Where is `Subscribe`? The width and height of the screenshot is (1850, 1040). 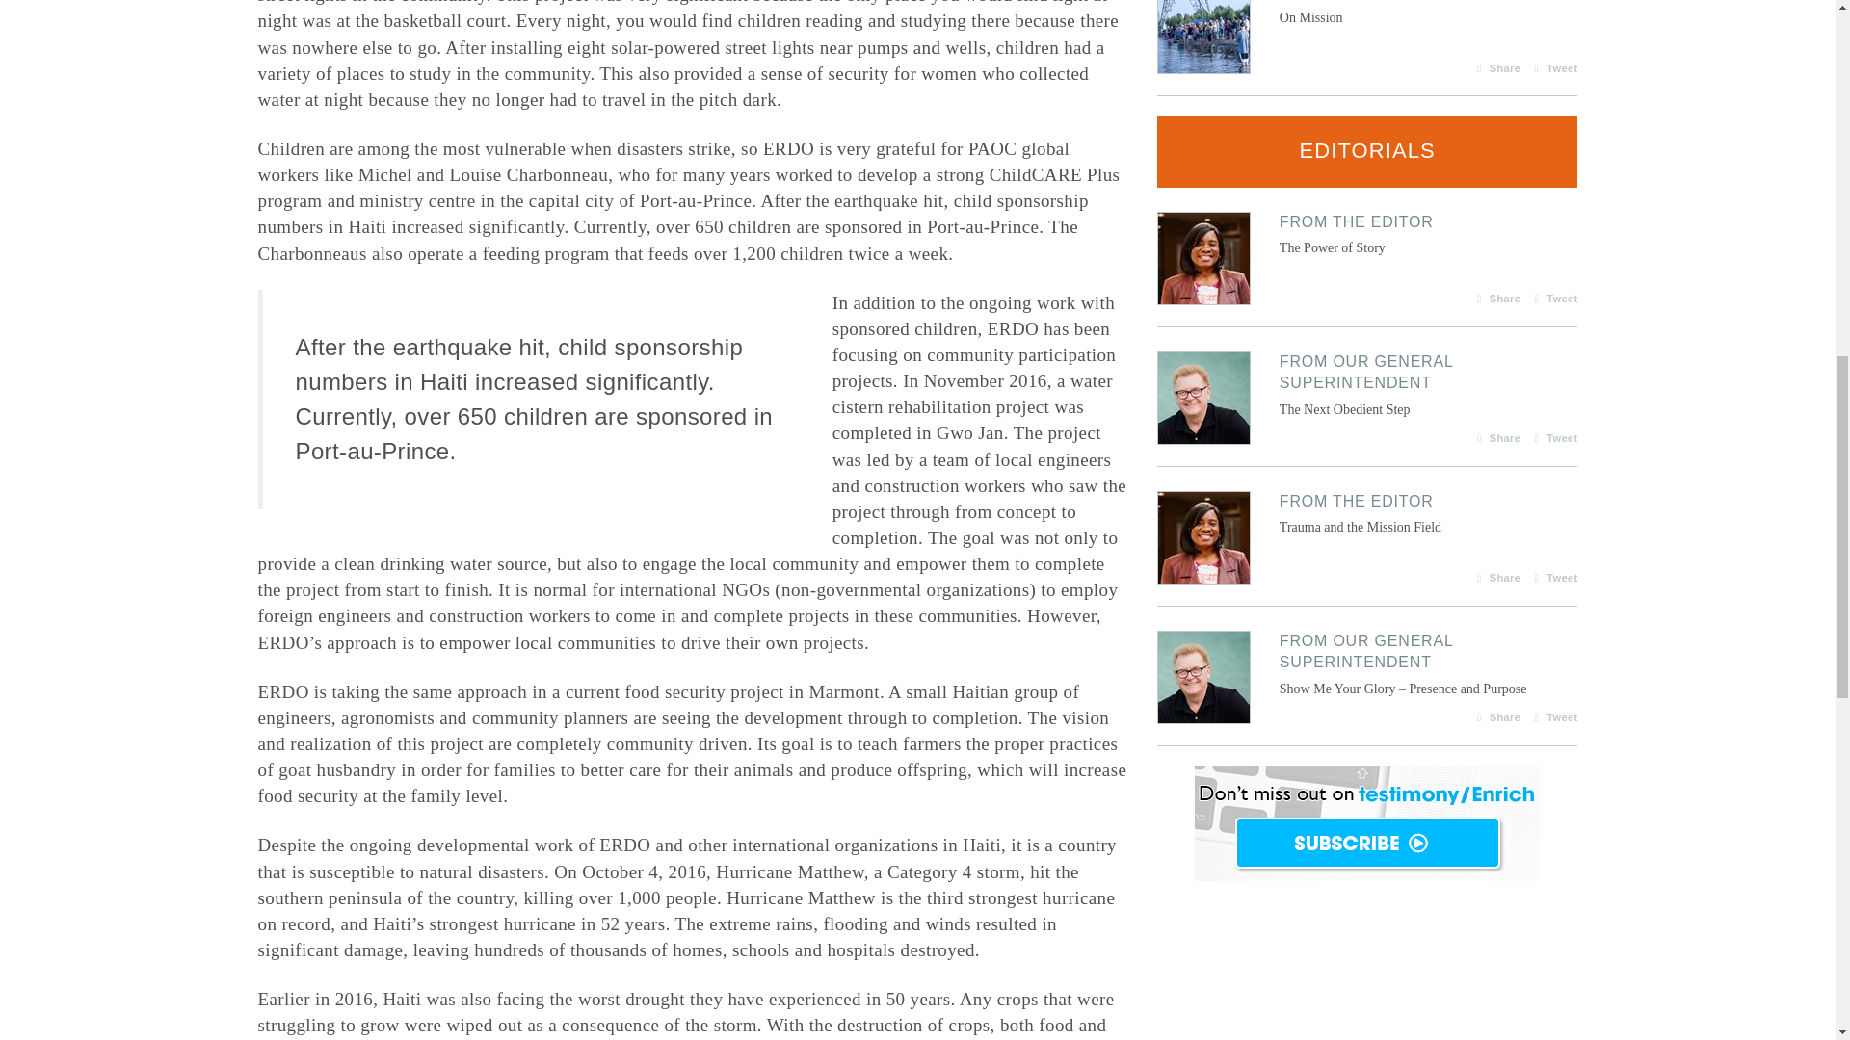 Subscribe is located at coordinates (1493, 68).